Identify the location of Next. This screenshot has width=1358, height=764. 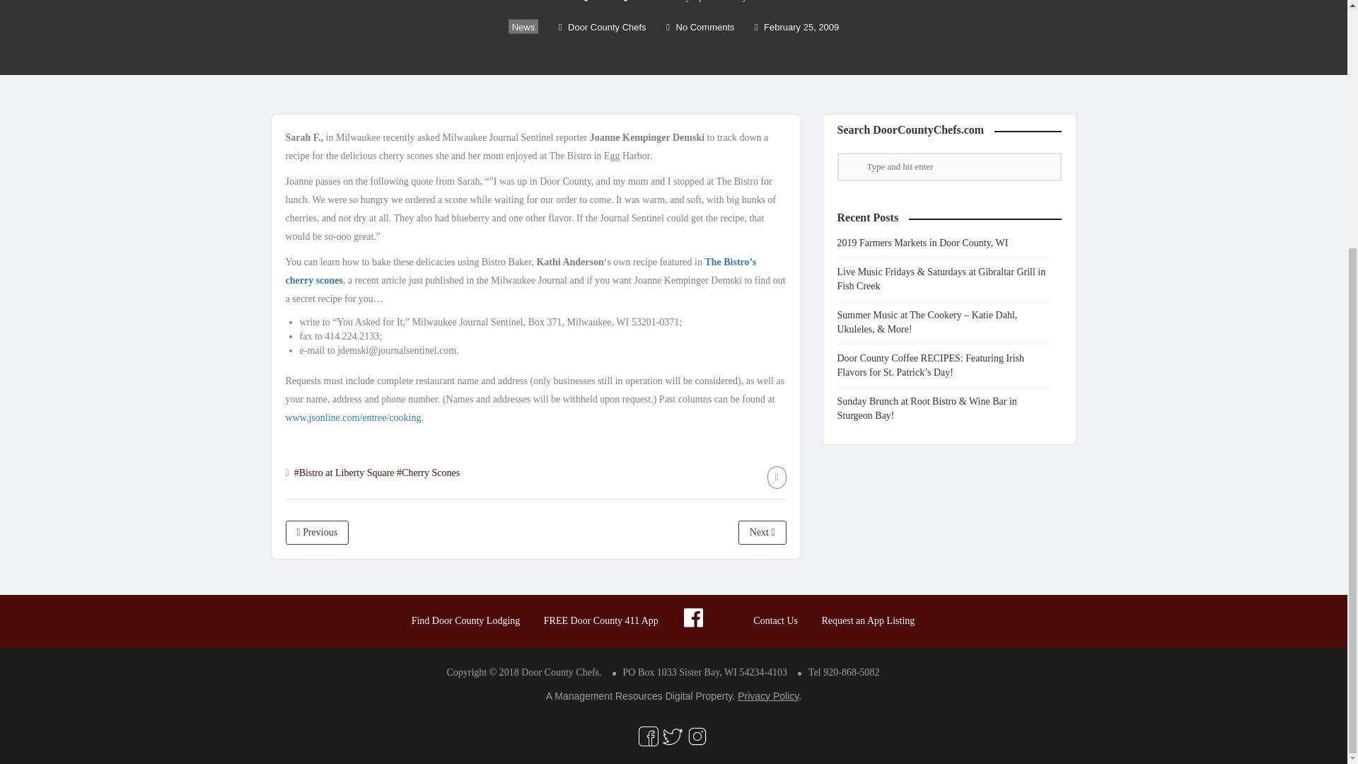
(762, 532).